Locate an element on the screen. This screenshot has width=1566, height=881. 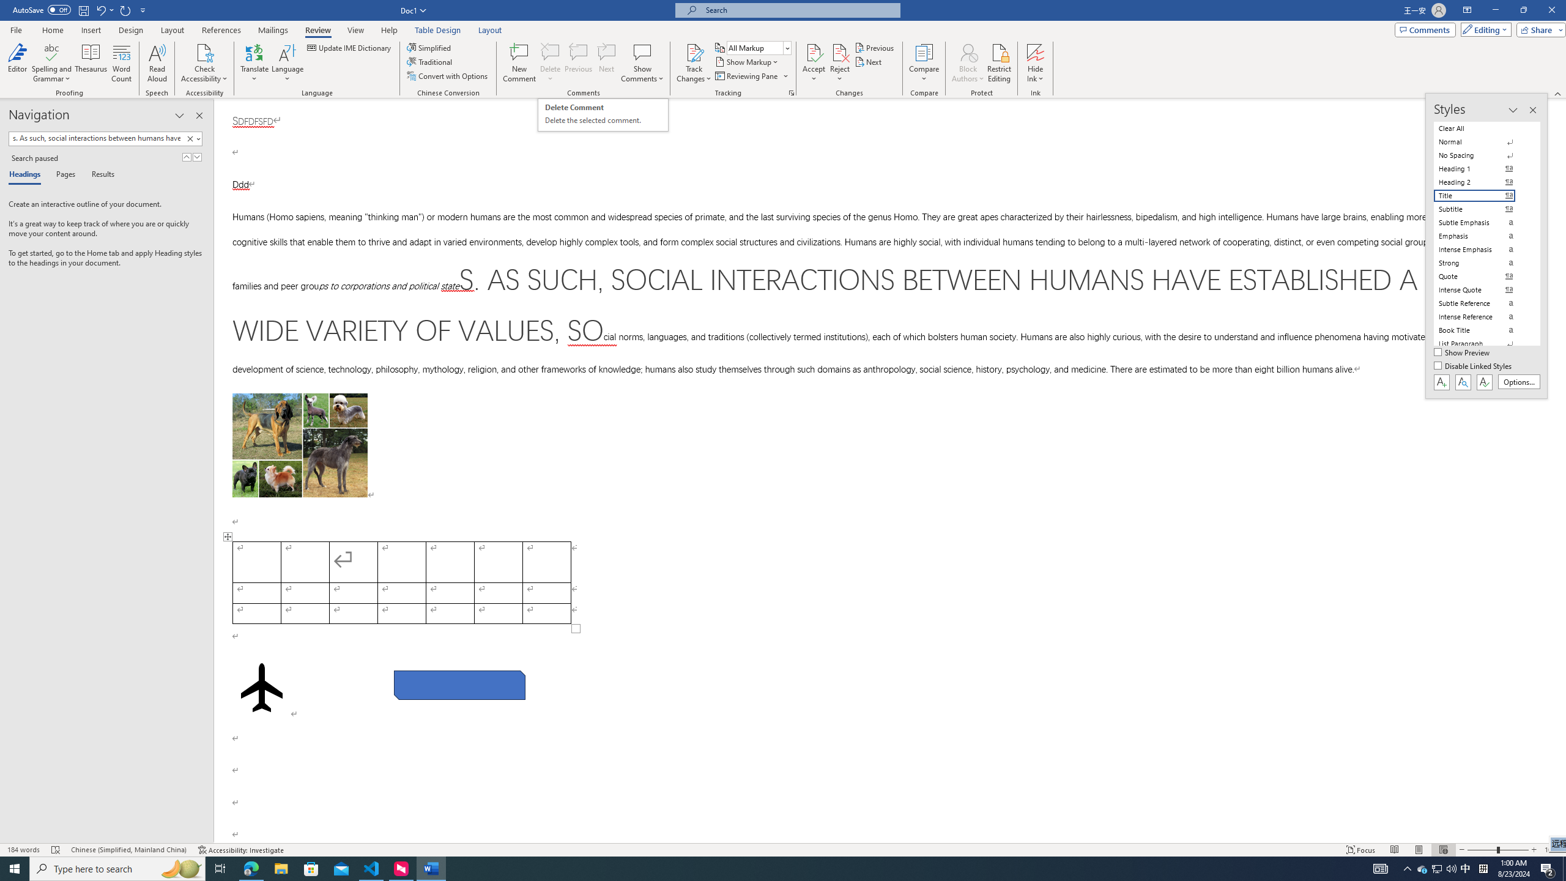
Results is located at coordinates (98, 175).